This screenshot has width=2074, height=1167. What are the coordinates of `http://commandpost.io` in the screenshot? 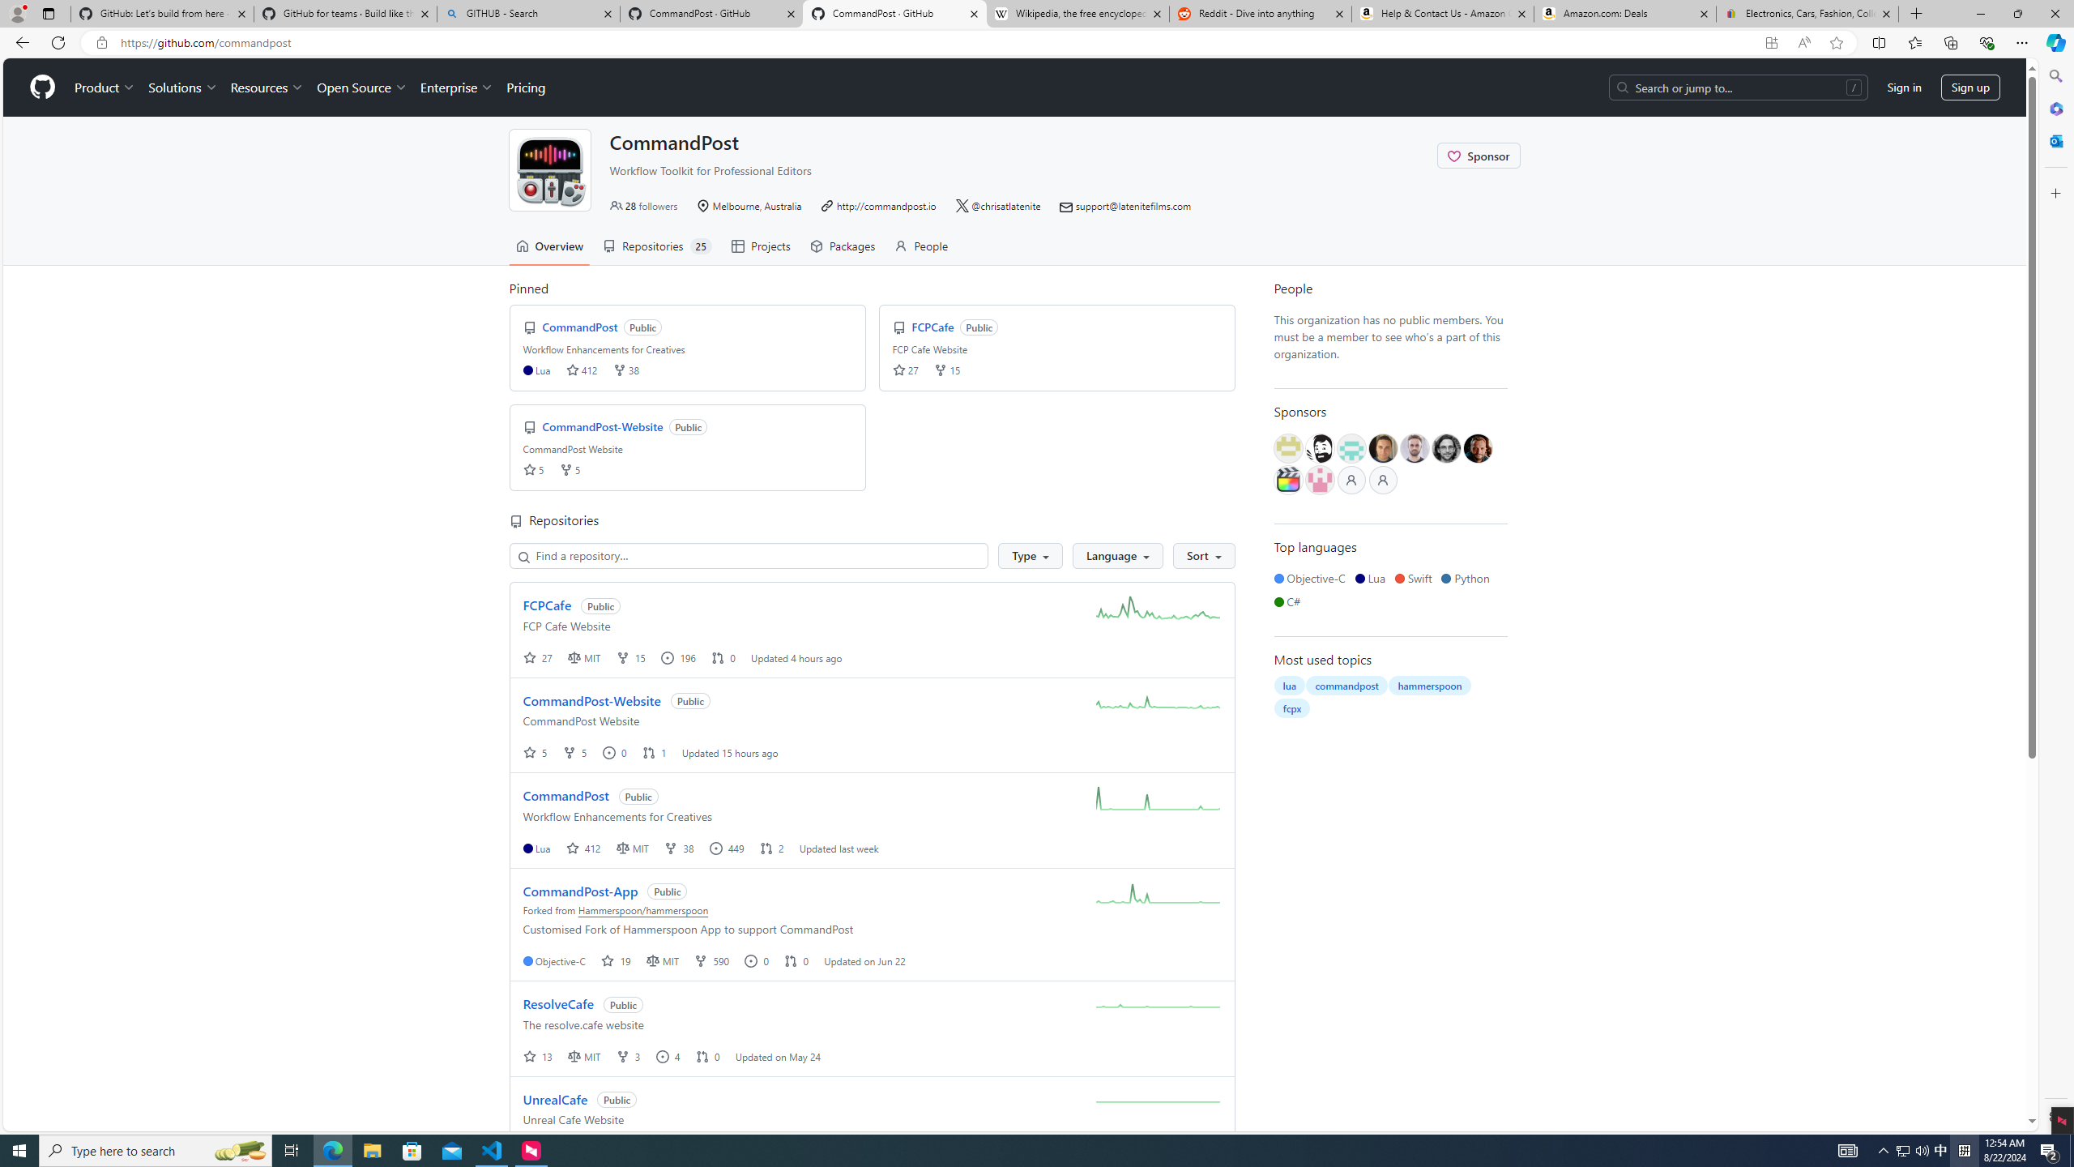 It's located at (886, 206).